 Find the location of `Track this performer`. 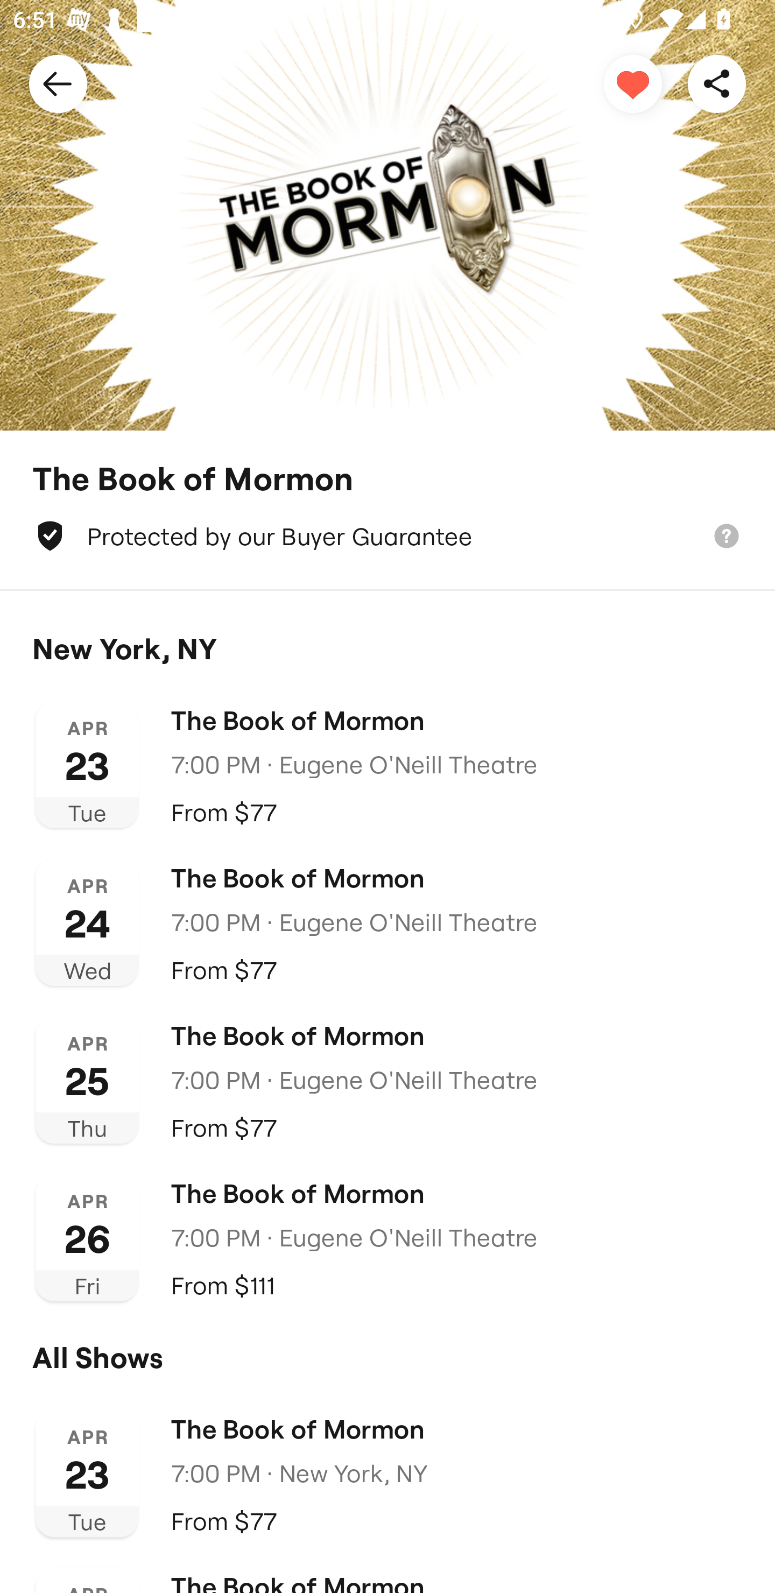

Track this performer is located at coordinates (633, 83).